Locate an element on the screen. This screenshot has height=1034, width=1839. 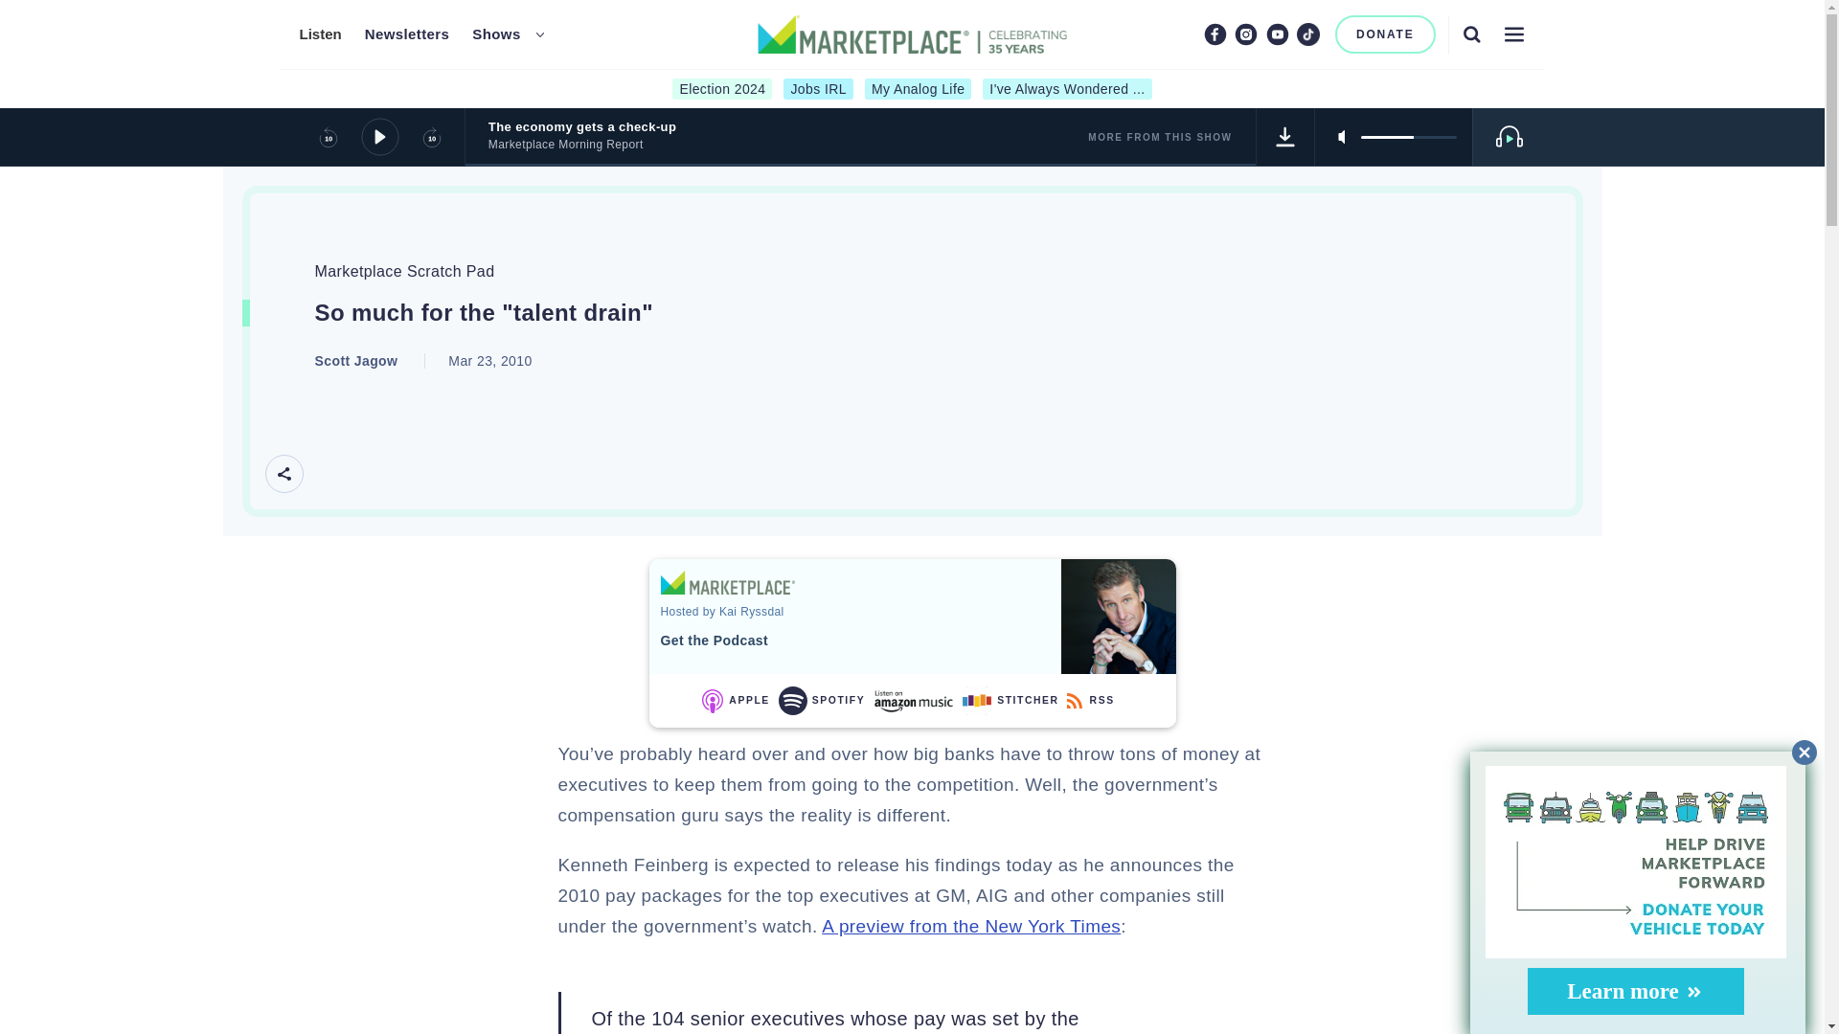
volume is located at coordinates (1408, 136).